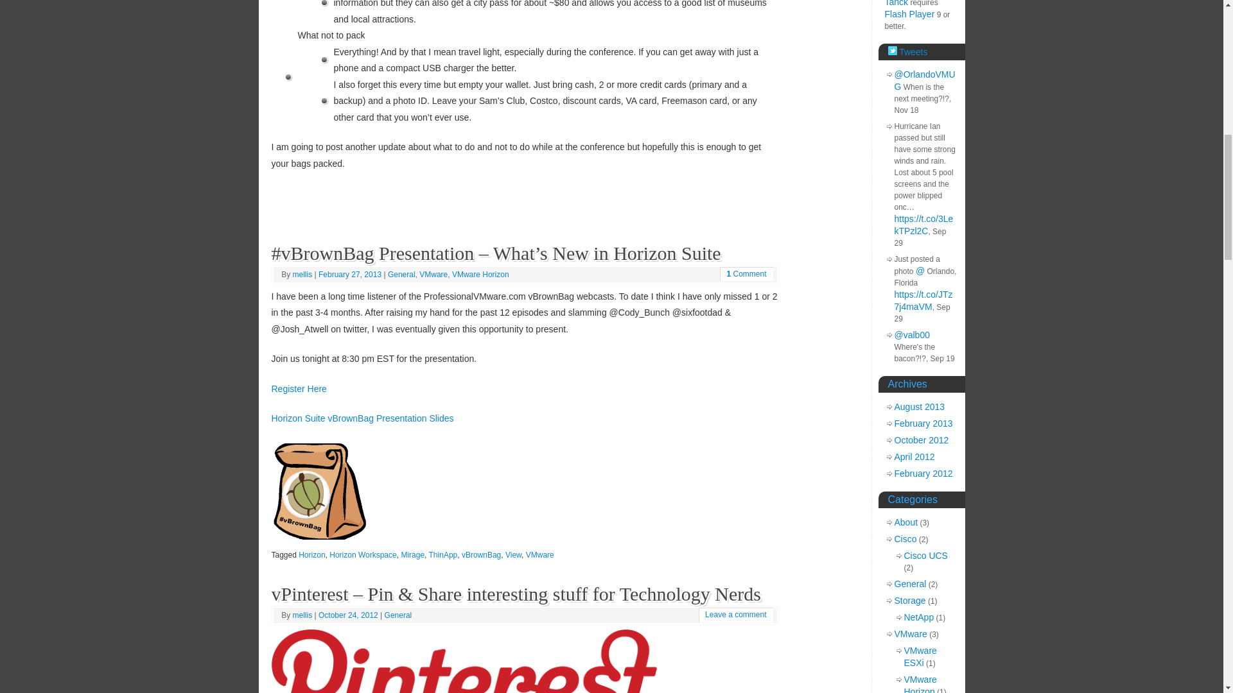 The height and width of the screenshot is (693, 1233). What do you see at coordinates (303, 275) in the screenshot?
I see `View all posts by mellis` at bounding box center [303, 275].